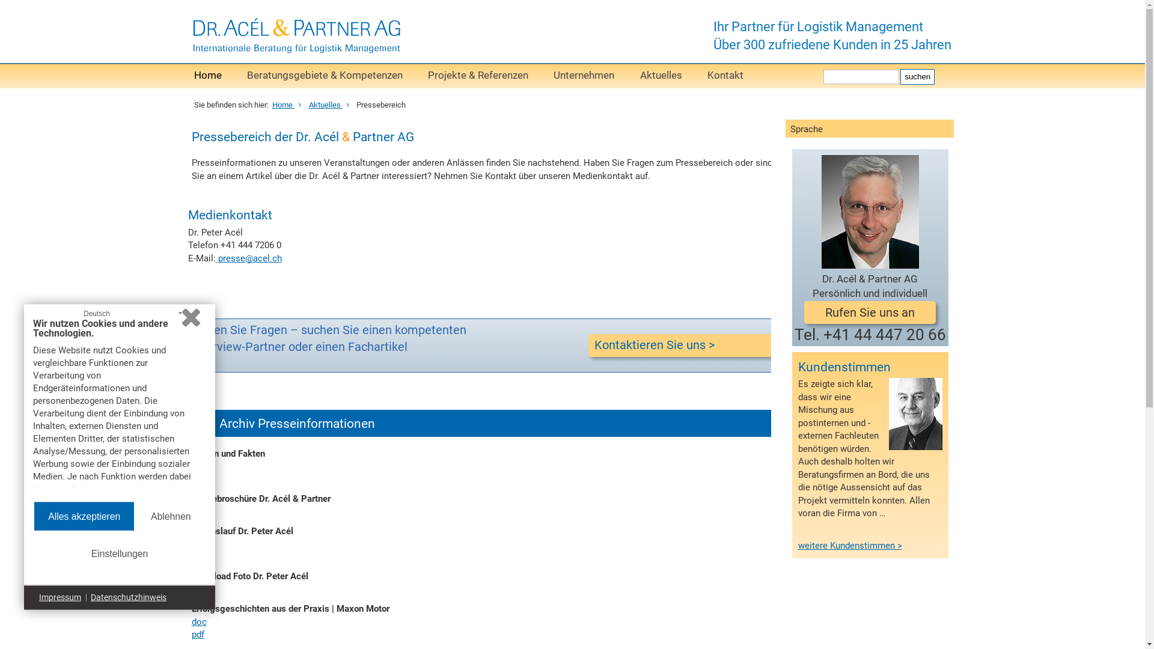 The height and width of the screenshot is (649, 1154). I want to click on Projekte & Referenzen, so click(478, 76).